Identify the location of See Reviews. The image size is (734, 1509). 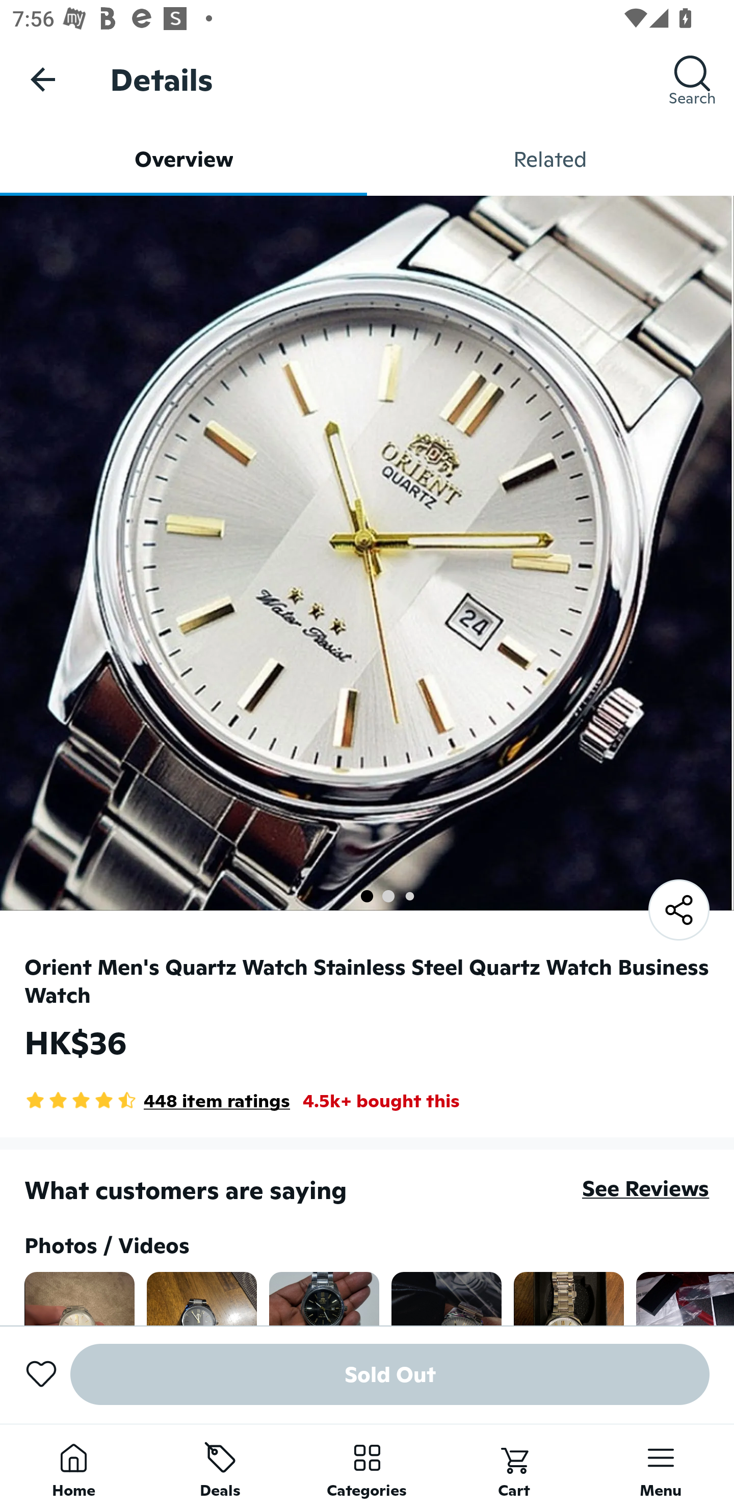
(645, 1188).